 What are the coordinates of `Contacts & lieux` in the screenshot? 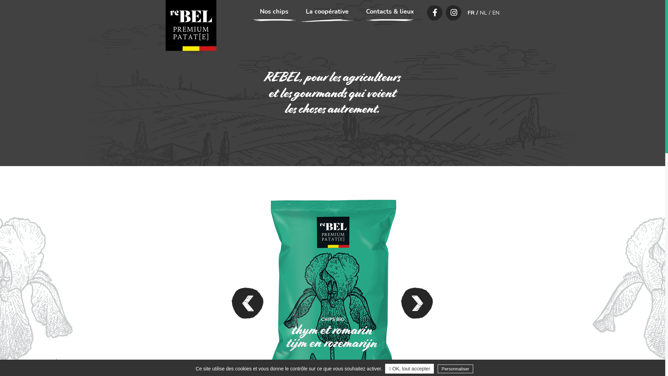 It's located at (390, 11).